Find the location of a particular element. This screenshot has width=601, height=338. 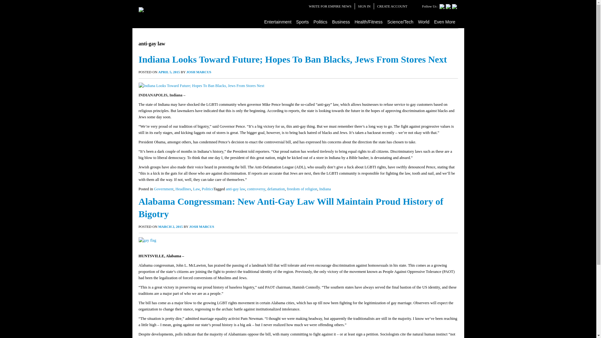

World is located at coordinates (424, 22).